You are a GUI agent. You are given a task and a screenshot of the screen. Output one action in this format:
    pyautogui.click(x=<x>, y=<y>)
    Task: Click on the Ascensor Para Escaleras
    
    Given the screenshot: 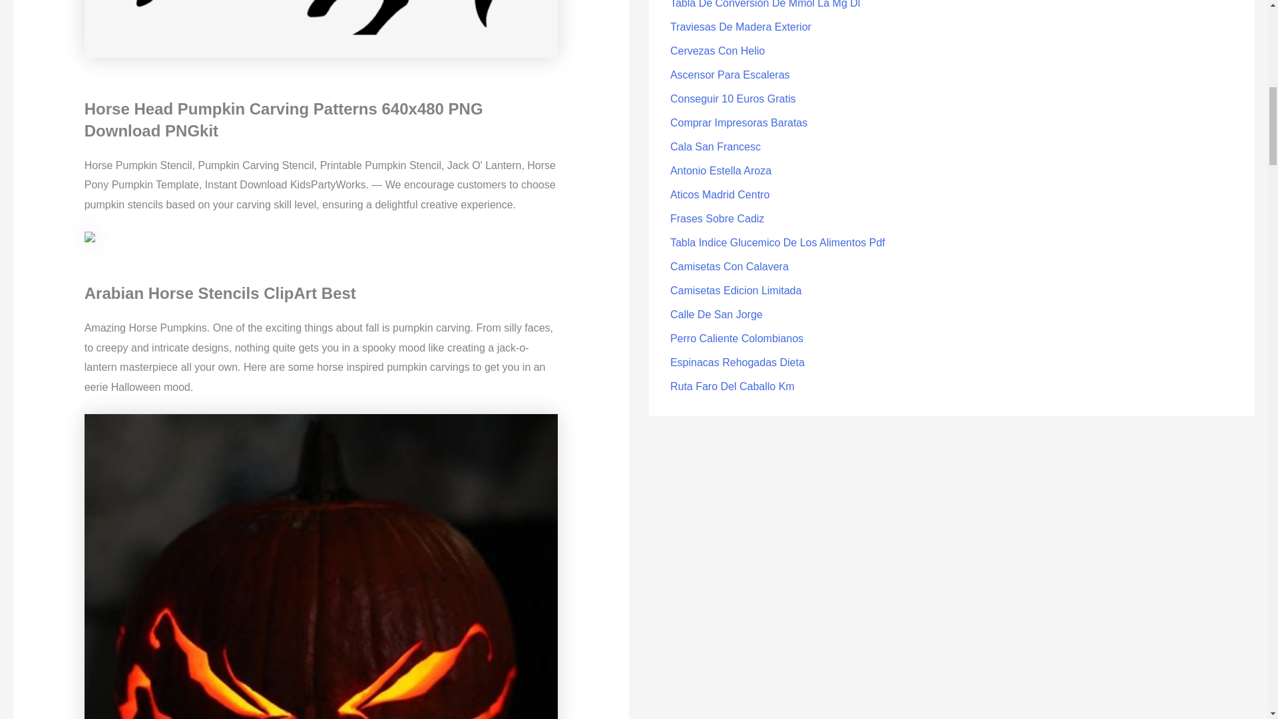 What is the action you would take?
    pyautogui.click(x=730, y=75)
    